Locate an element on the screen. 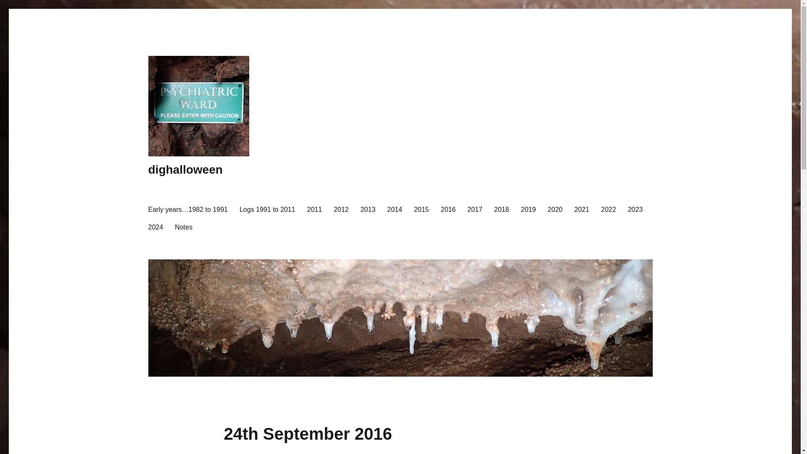 This screenshot has height=454, width=807. 2013 is located at coordinates (368, 209).